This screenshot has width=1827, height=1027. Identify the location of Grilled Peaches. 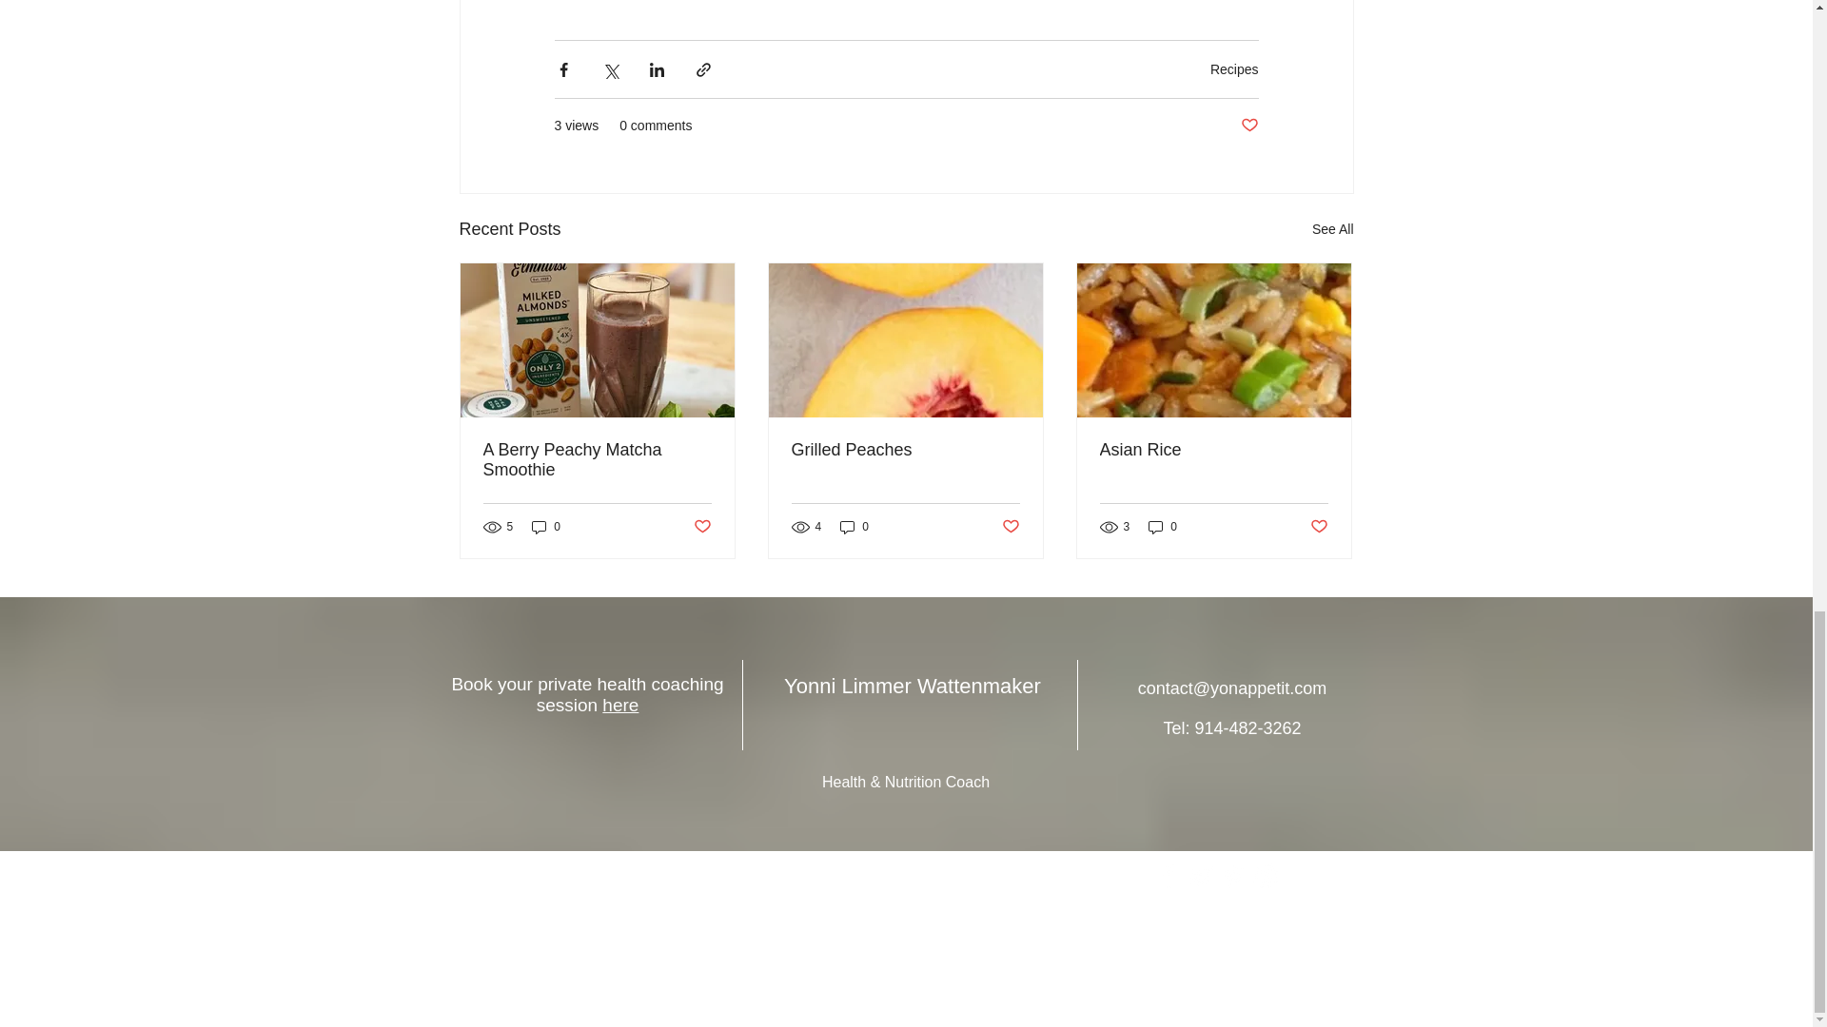
(905, 450).